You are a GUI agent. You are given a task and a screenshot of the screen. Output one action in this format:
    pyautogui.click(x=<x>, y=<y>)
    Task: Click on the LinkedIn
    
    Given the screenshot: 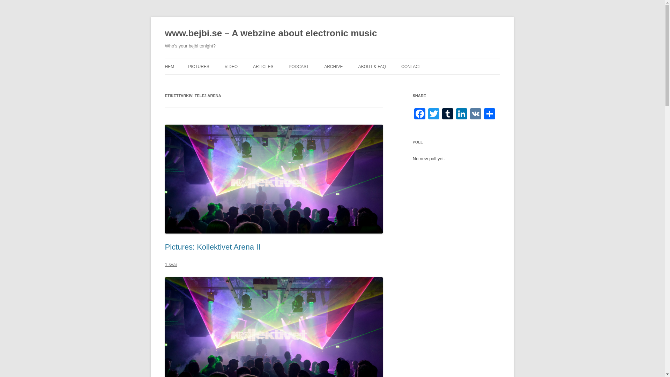 What is the action you would take?
    pyautogui.click(x=461, y=114)
    